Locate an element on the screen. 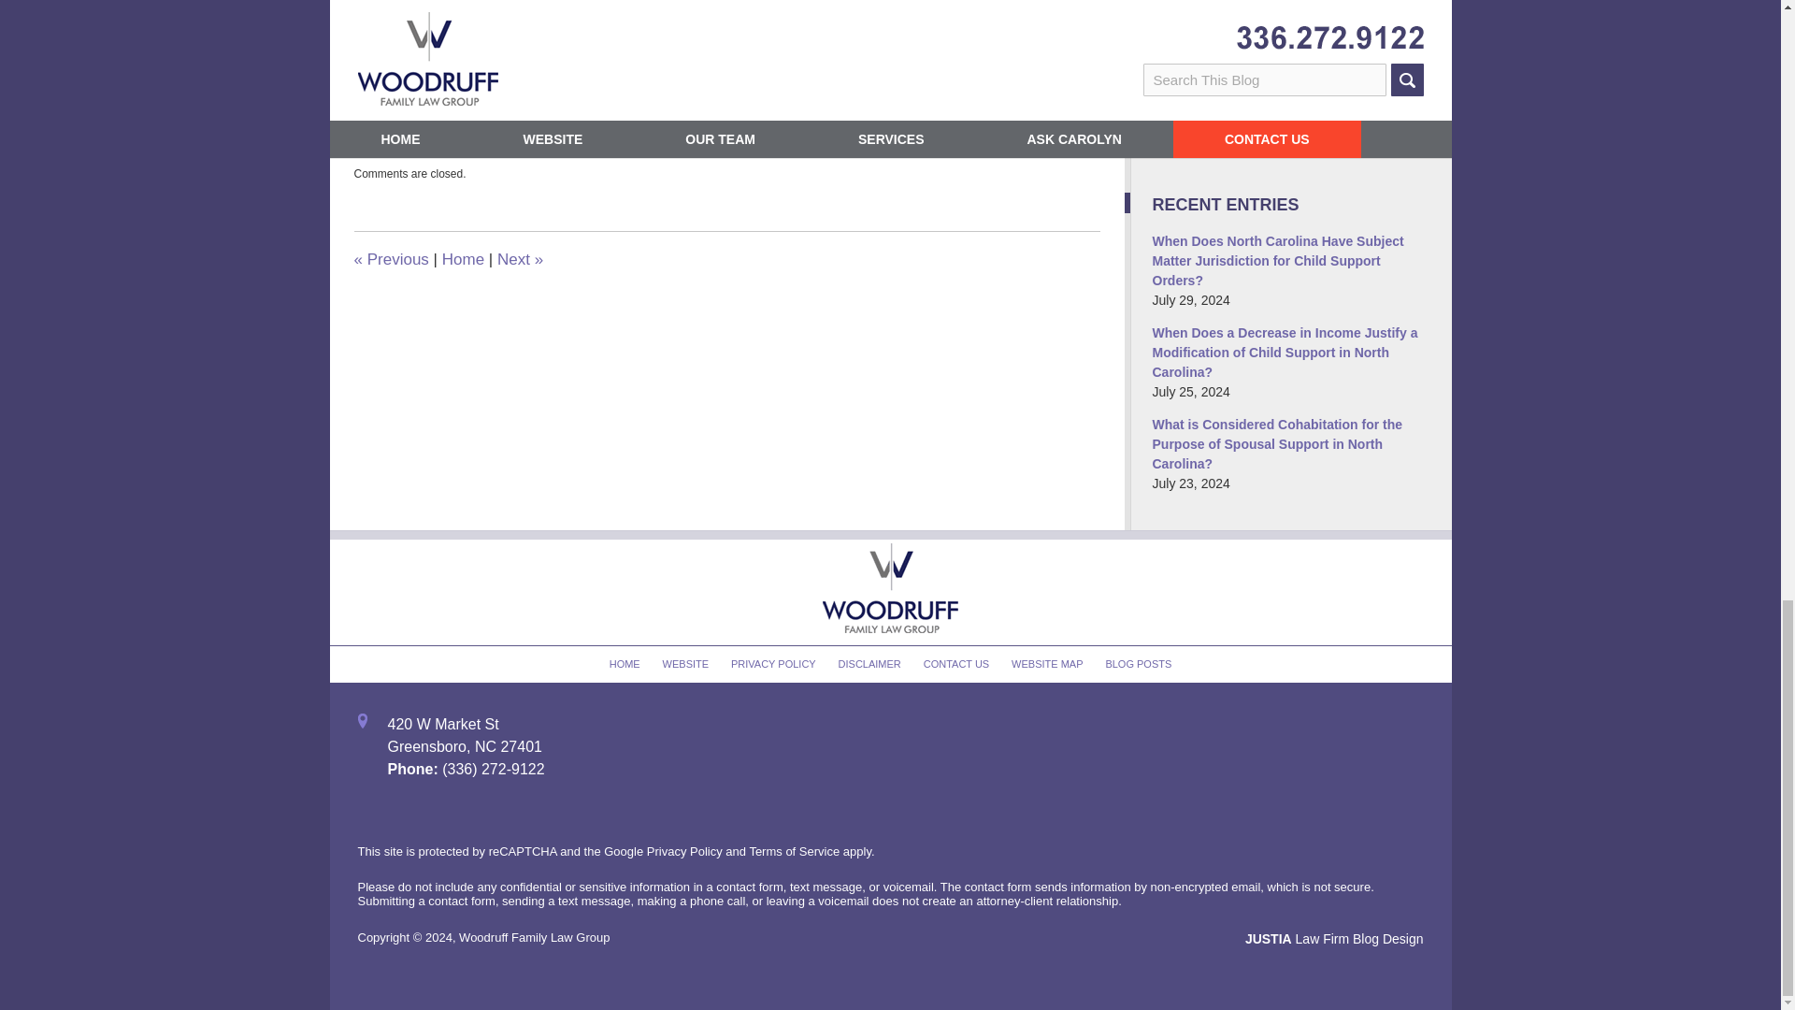 This screenshot has width=1795, height=1010. Divorce is located at coordinates (548, 128).